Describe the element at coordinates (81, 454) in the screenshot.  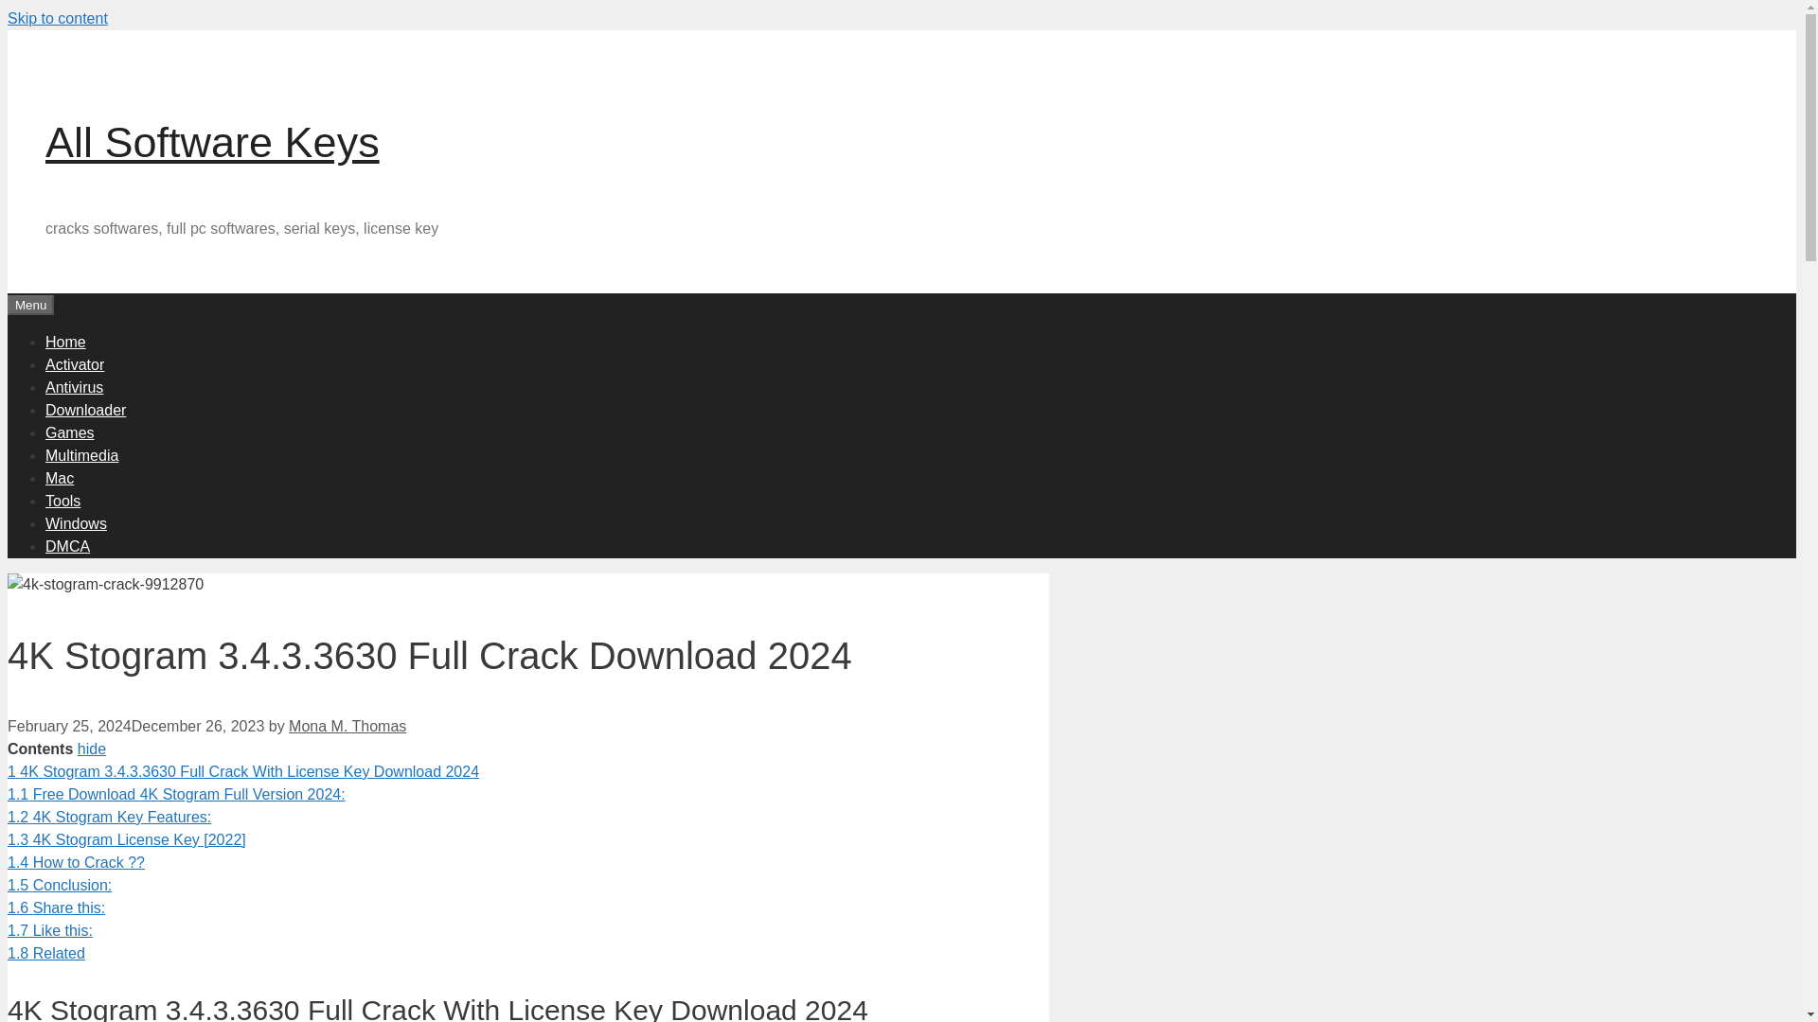
I see `Multimedia` at that location.